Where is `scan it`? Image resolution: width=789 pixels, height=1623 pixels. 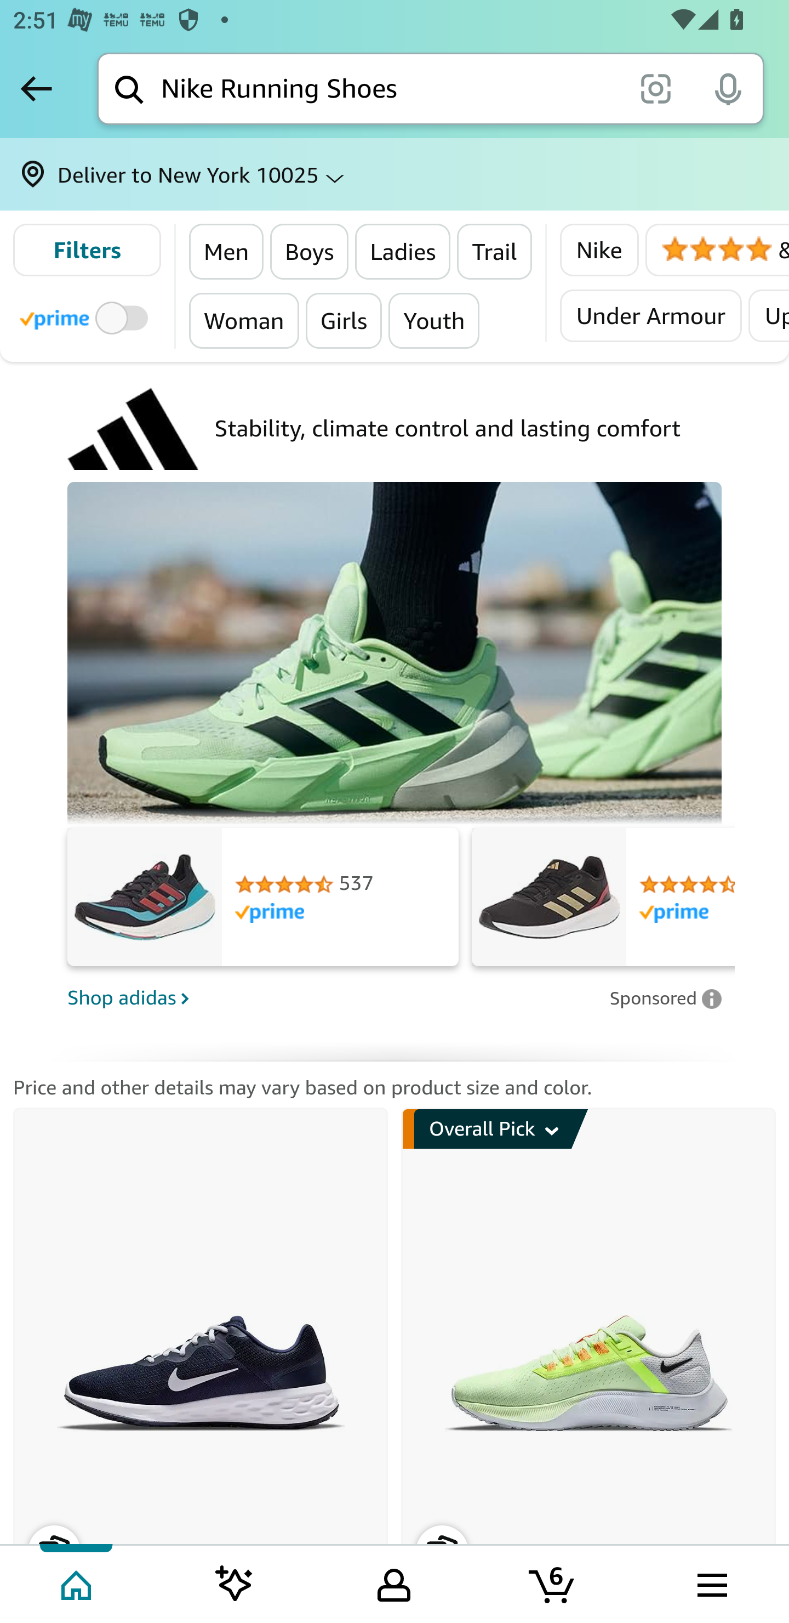 scan it is located at coordinates (655, 88).